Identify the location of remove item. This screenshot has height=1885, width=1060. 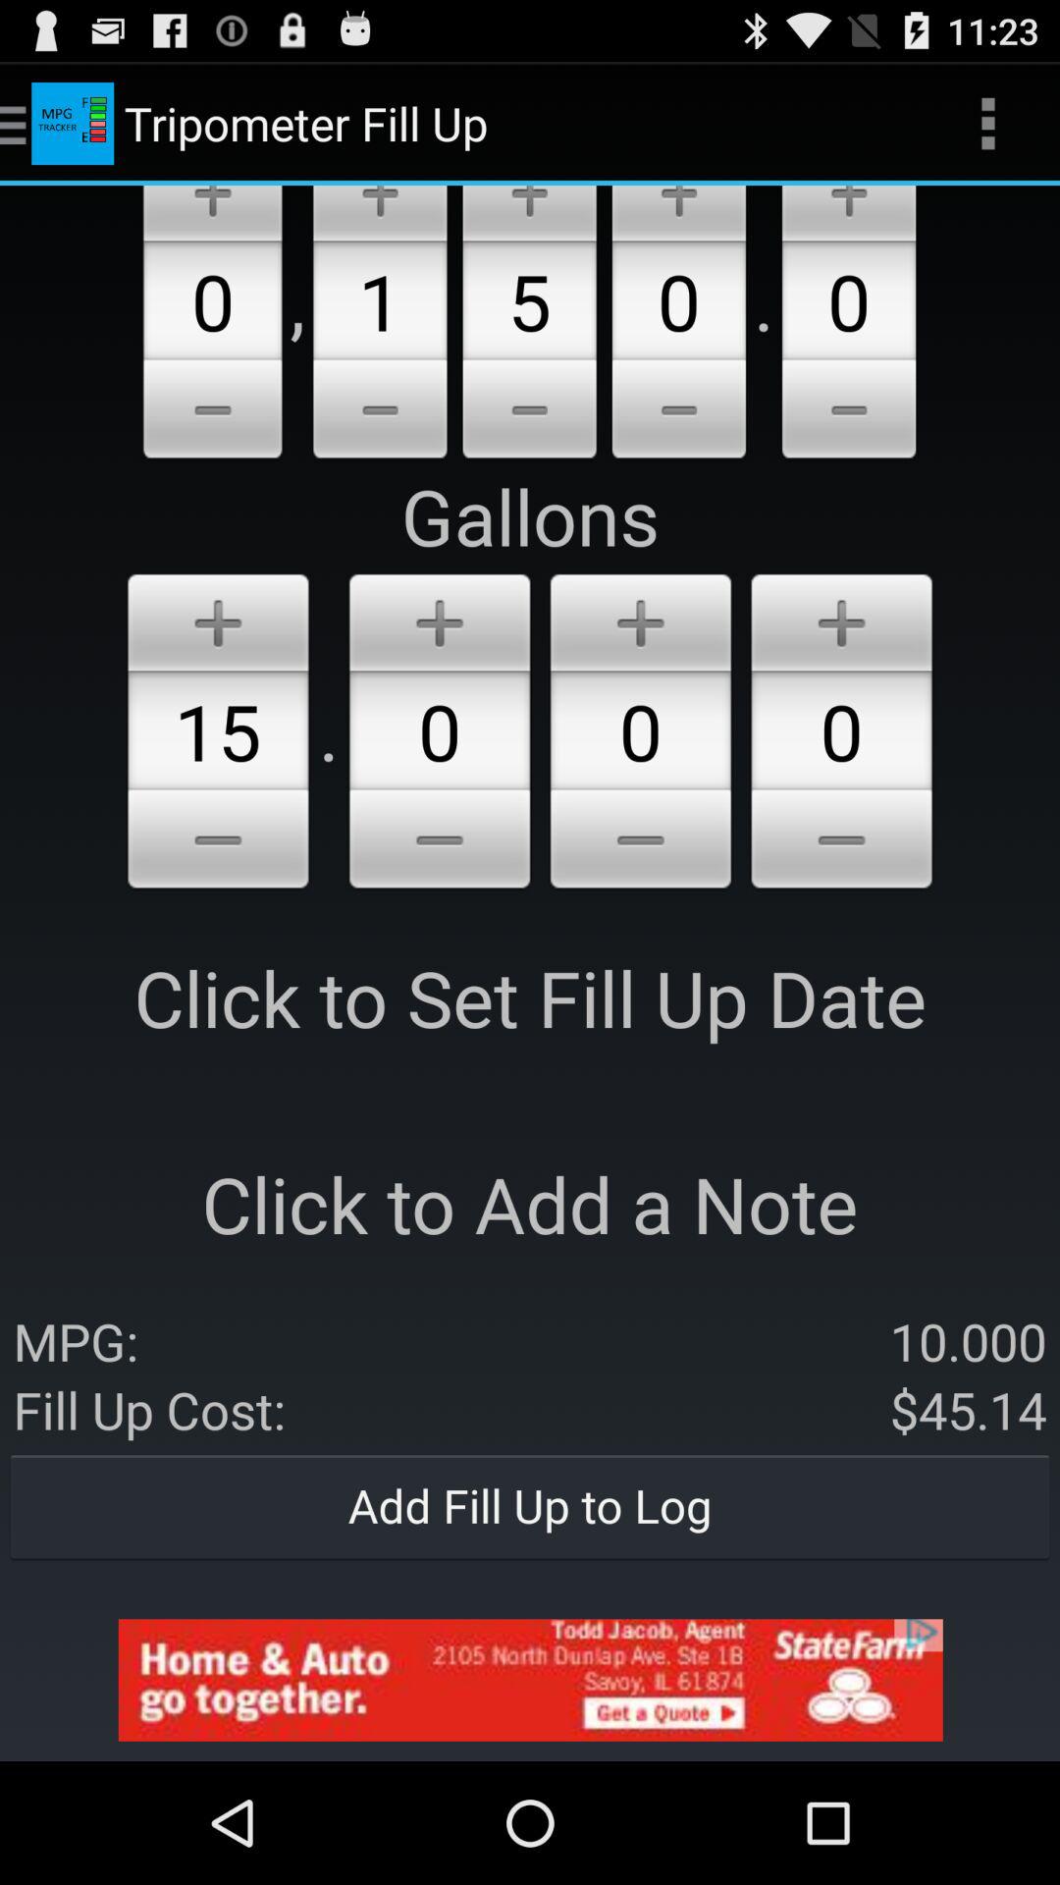
(842, 842).